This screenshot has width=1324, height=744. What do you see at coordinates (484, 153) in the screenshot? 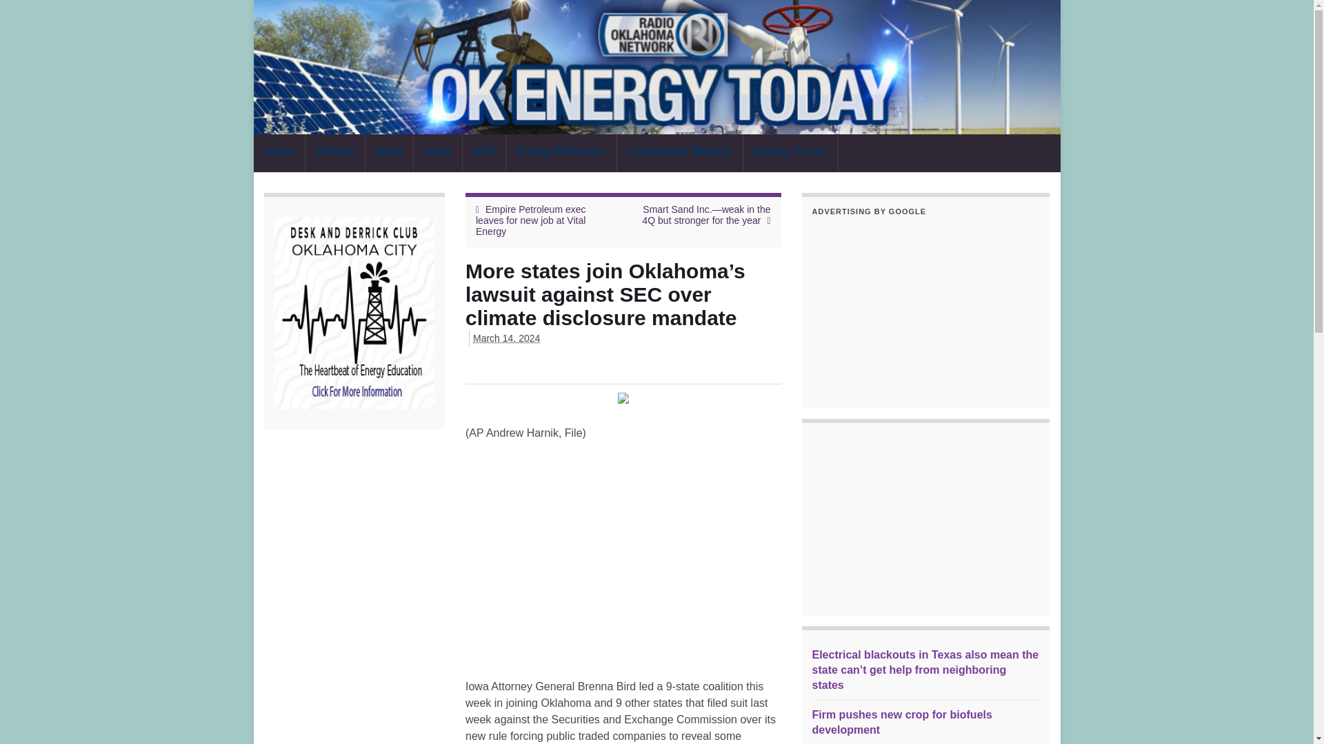
I see `EPA` at bounding box center [484, 153].